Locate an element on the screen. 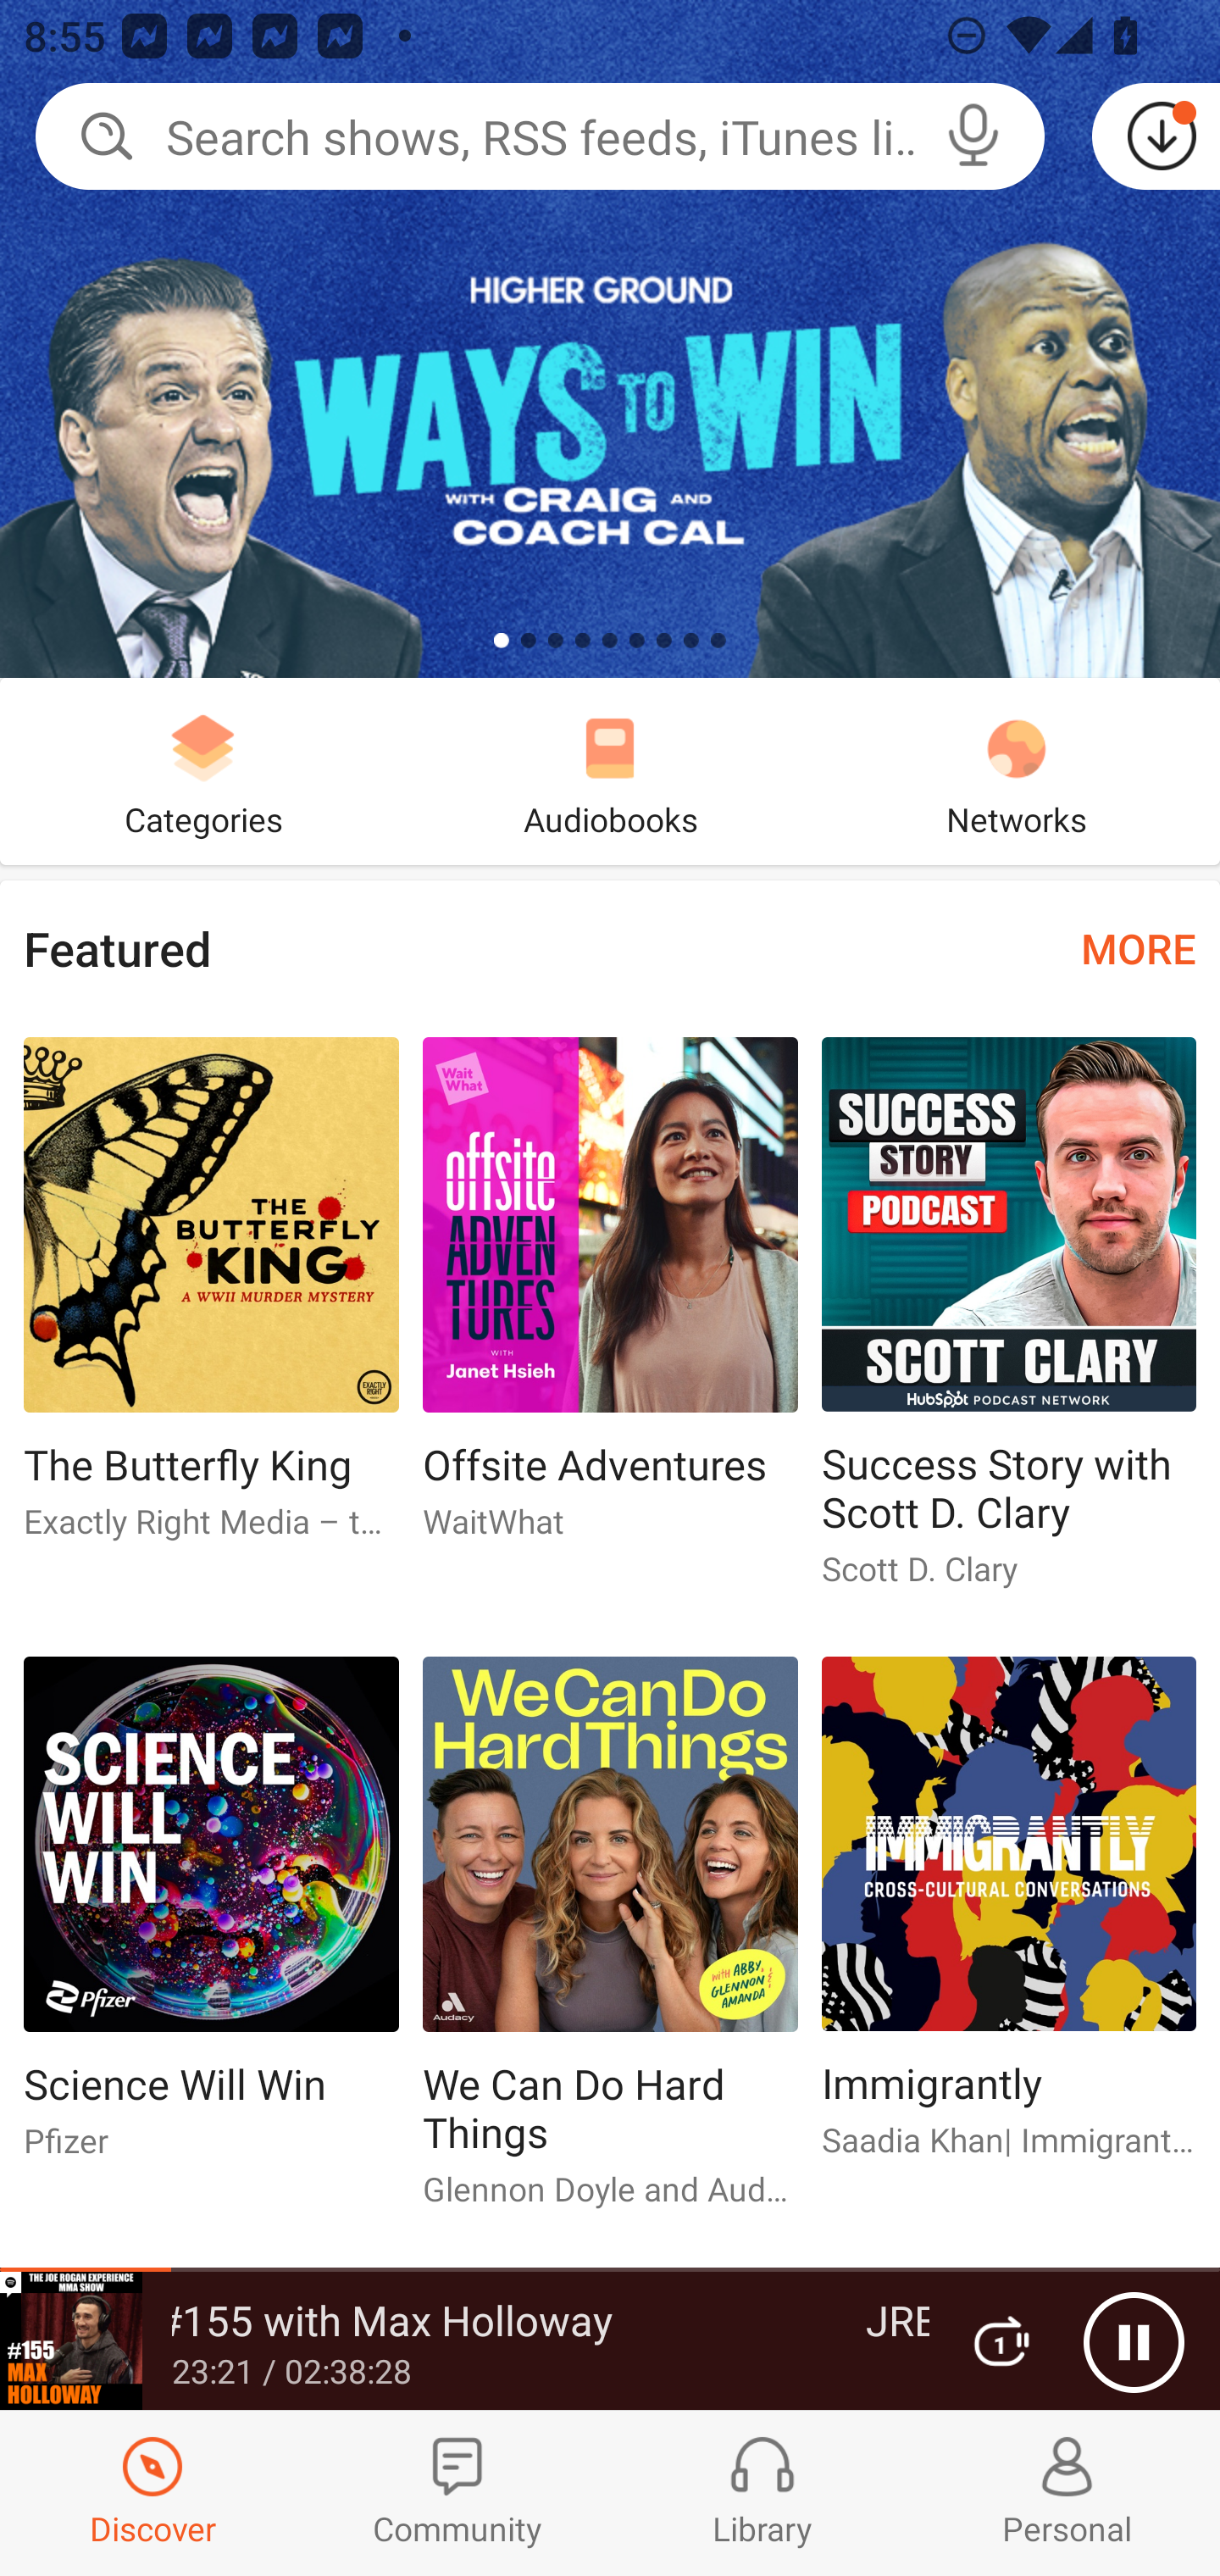 Image resolution: width=1220 pixels, height=2576 pixels. Networks is located at coordinates (1017, 771).